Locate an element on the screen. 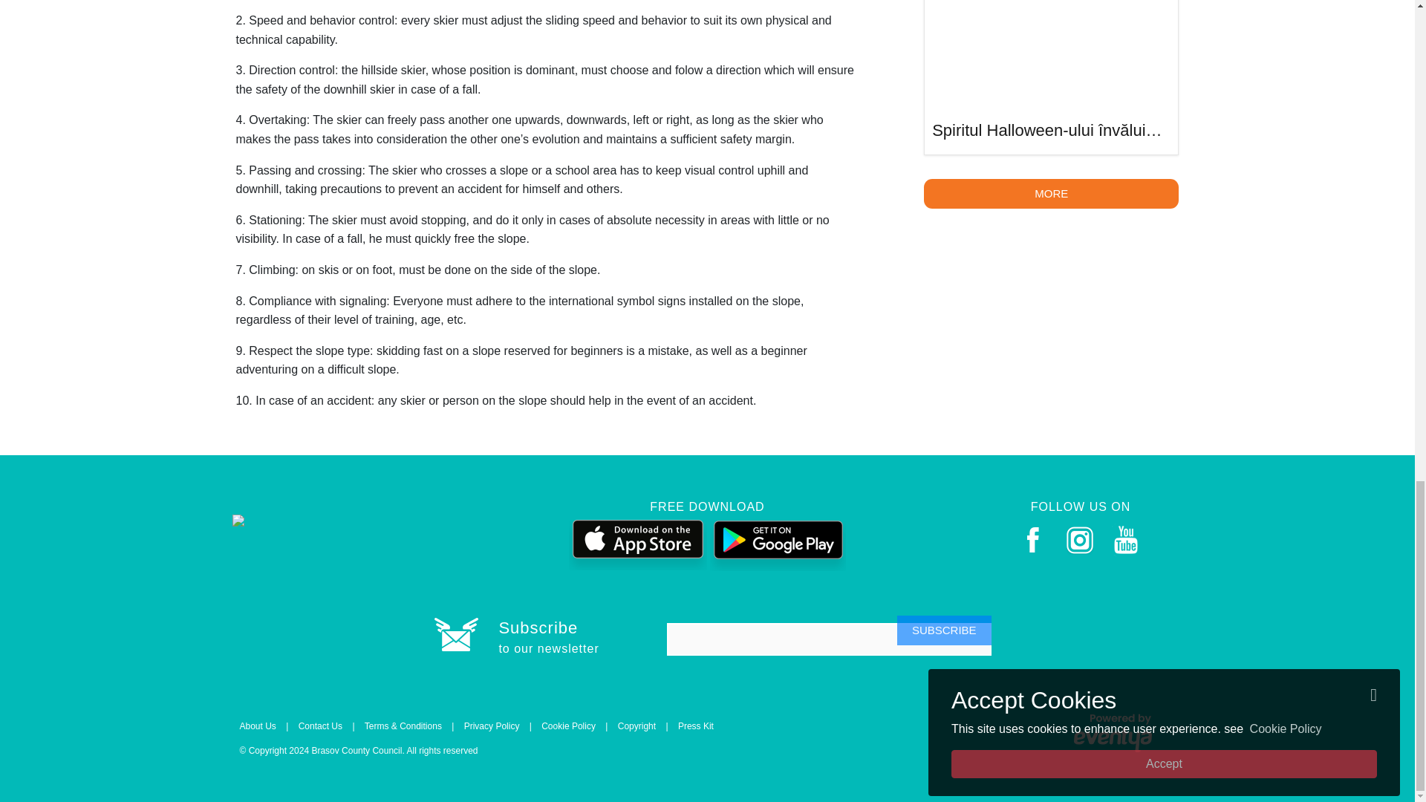  Subscribe is located at coordinates (943, 630).